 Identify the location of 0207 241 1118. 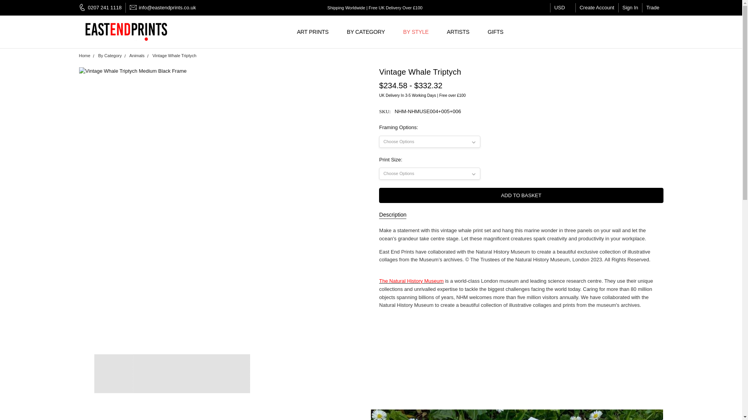
(102, 8).